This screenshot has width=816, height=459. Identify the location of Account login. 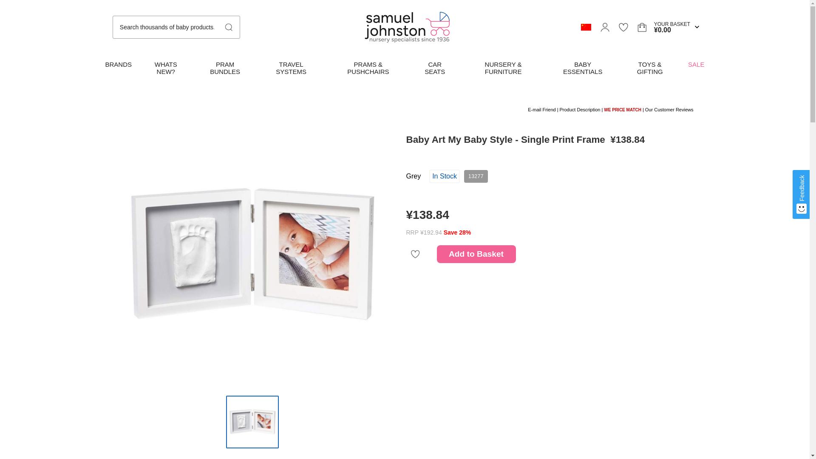
(604, 27).